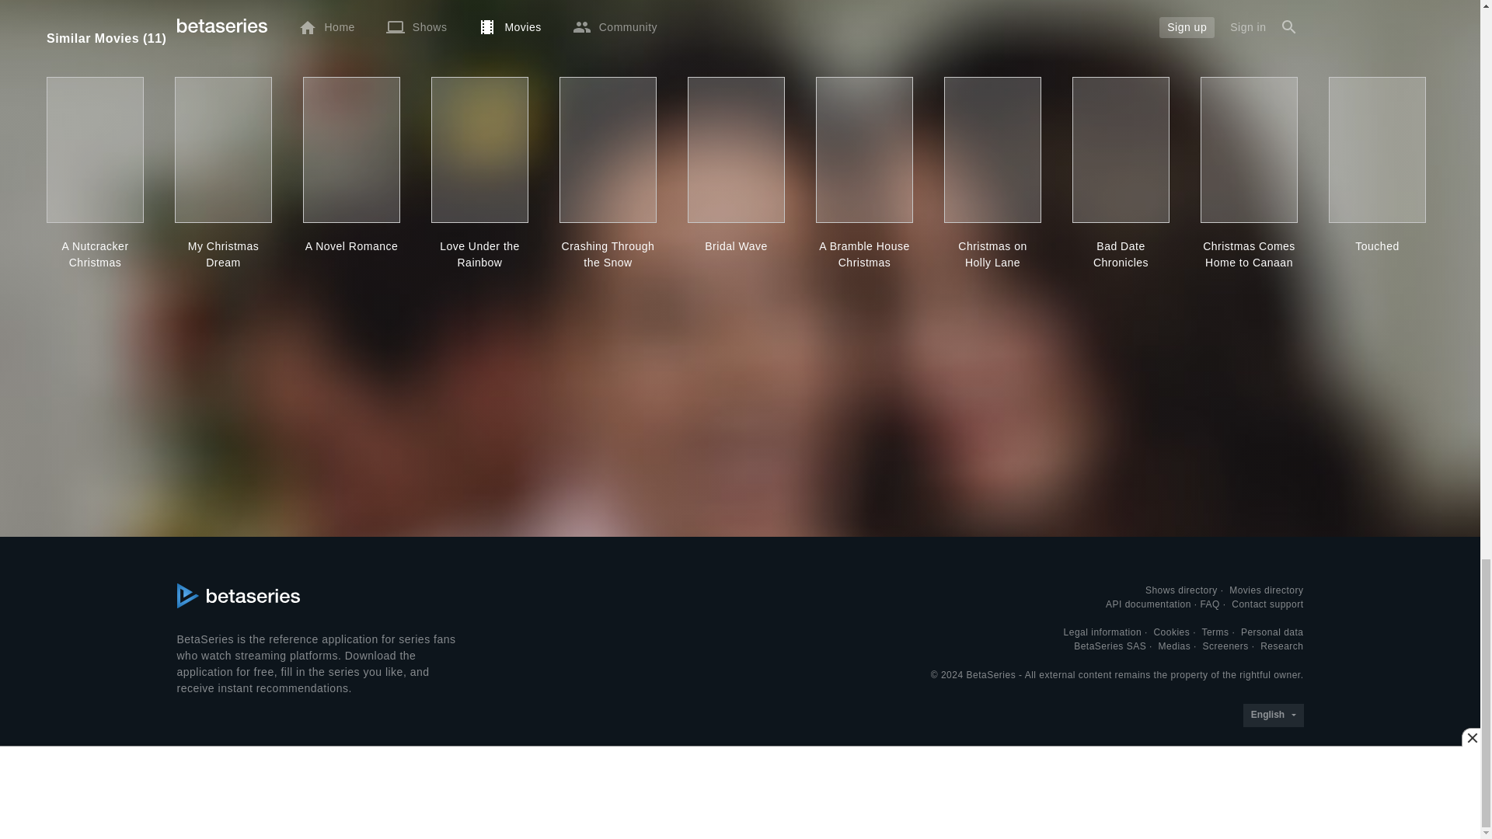 The width and height of the screenshot is (1492, 839). I want to click on Crashing Through the Snow, so click(608, 254).